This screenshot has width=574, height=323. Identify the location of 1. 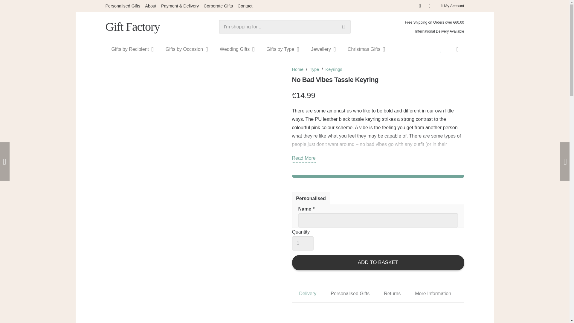
(303, 243).